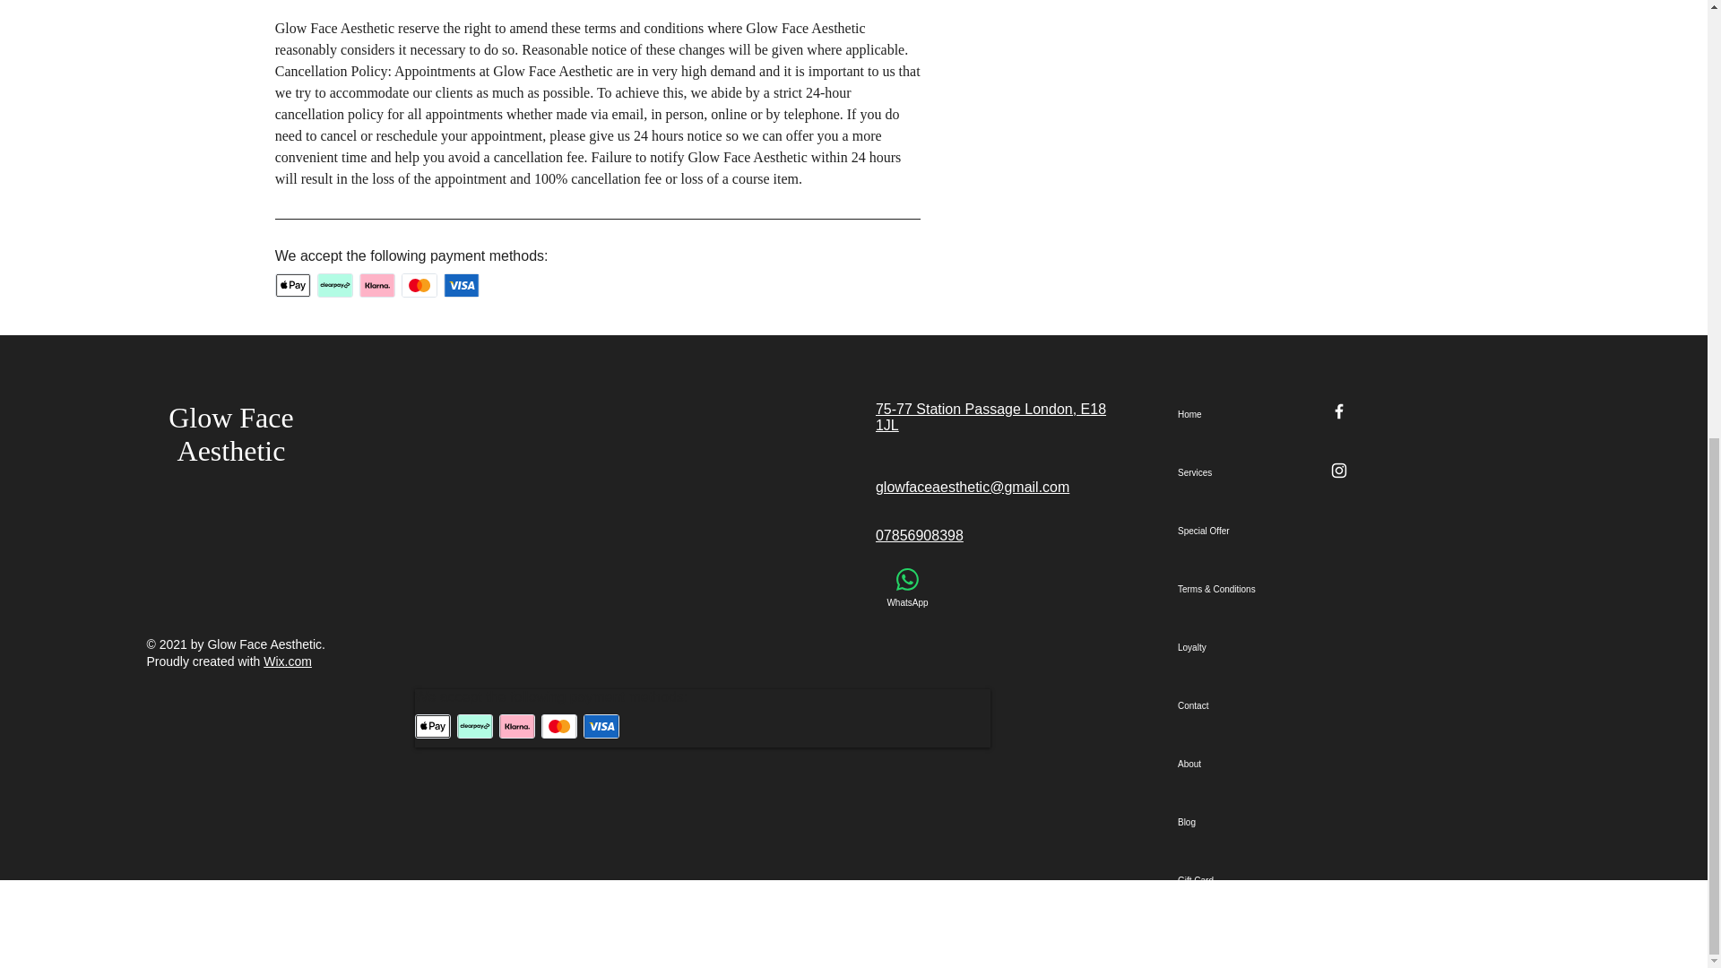 This screenshot has height=968, width=1721. I want to click on Blog, so click(1234, 822).